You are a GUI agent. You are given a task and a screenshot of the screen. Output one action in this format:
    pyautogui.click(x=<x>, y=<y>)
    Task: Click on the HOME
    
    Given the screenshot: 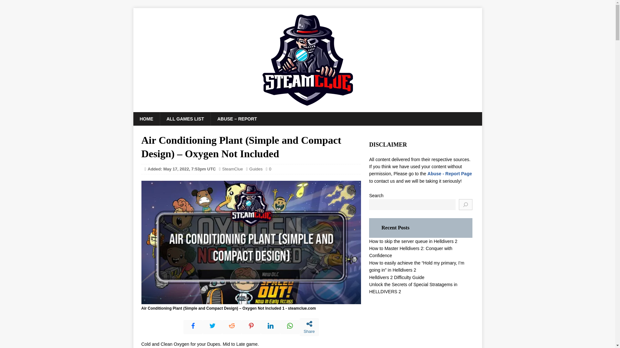 What is the action you would take?
    pyautogui.click(x=146, y=119)
    